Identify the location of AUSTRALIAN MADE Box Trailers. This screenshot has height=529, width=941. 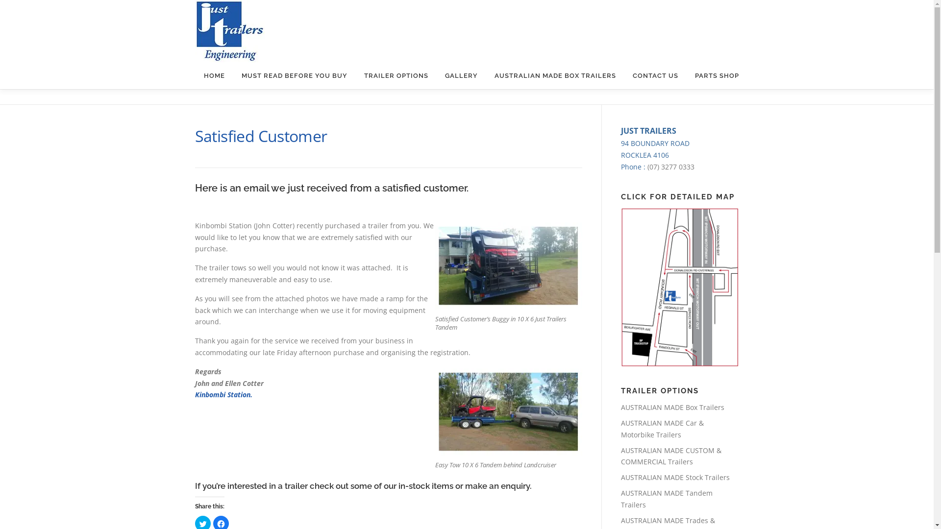
(672, 408).